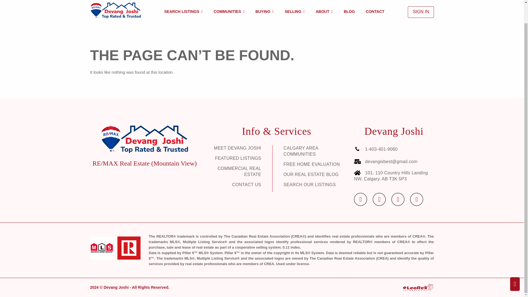  I want to click on SEARCH LISTINGS, so click(183, 12).